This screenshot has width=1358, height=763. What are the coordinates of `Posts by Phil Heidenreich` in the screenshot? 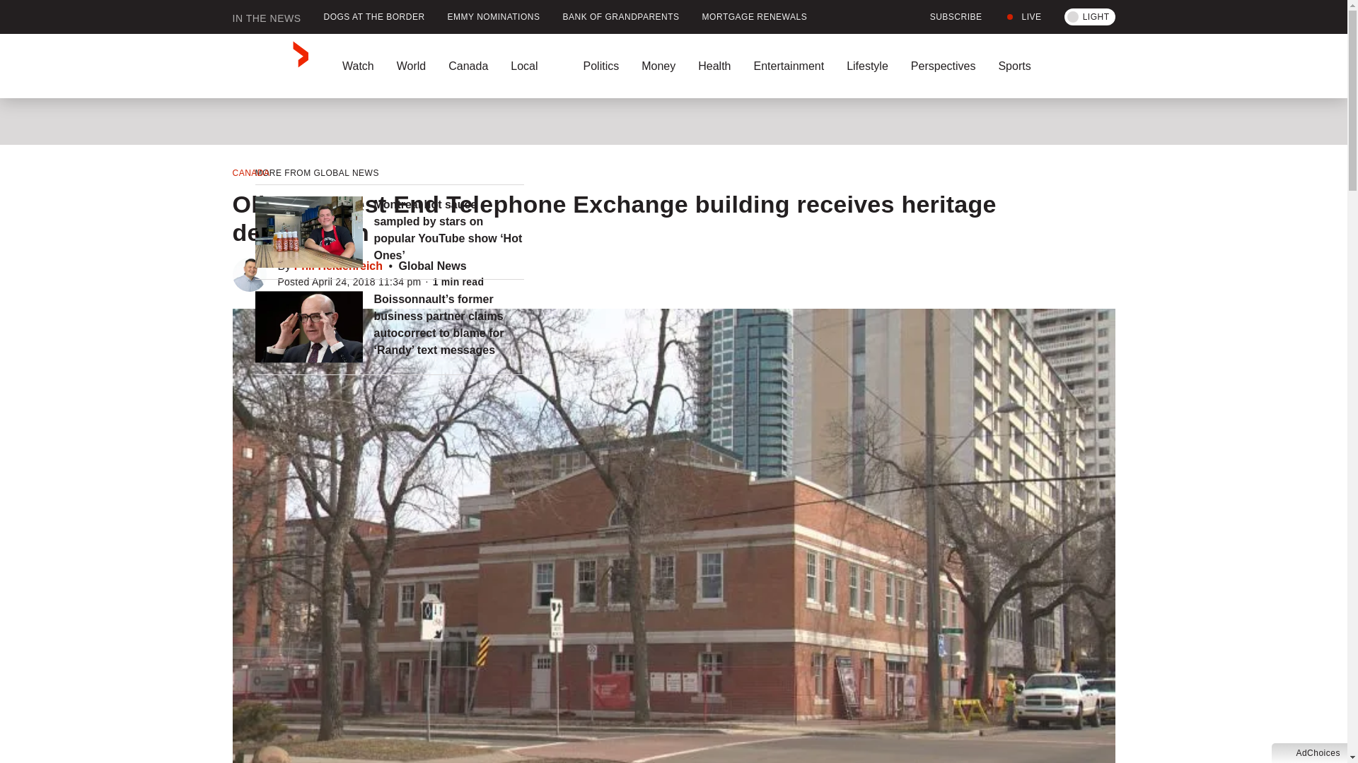 It's located at (338, 266).